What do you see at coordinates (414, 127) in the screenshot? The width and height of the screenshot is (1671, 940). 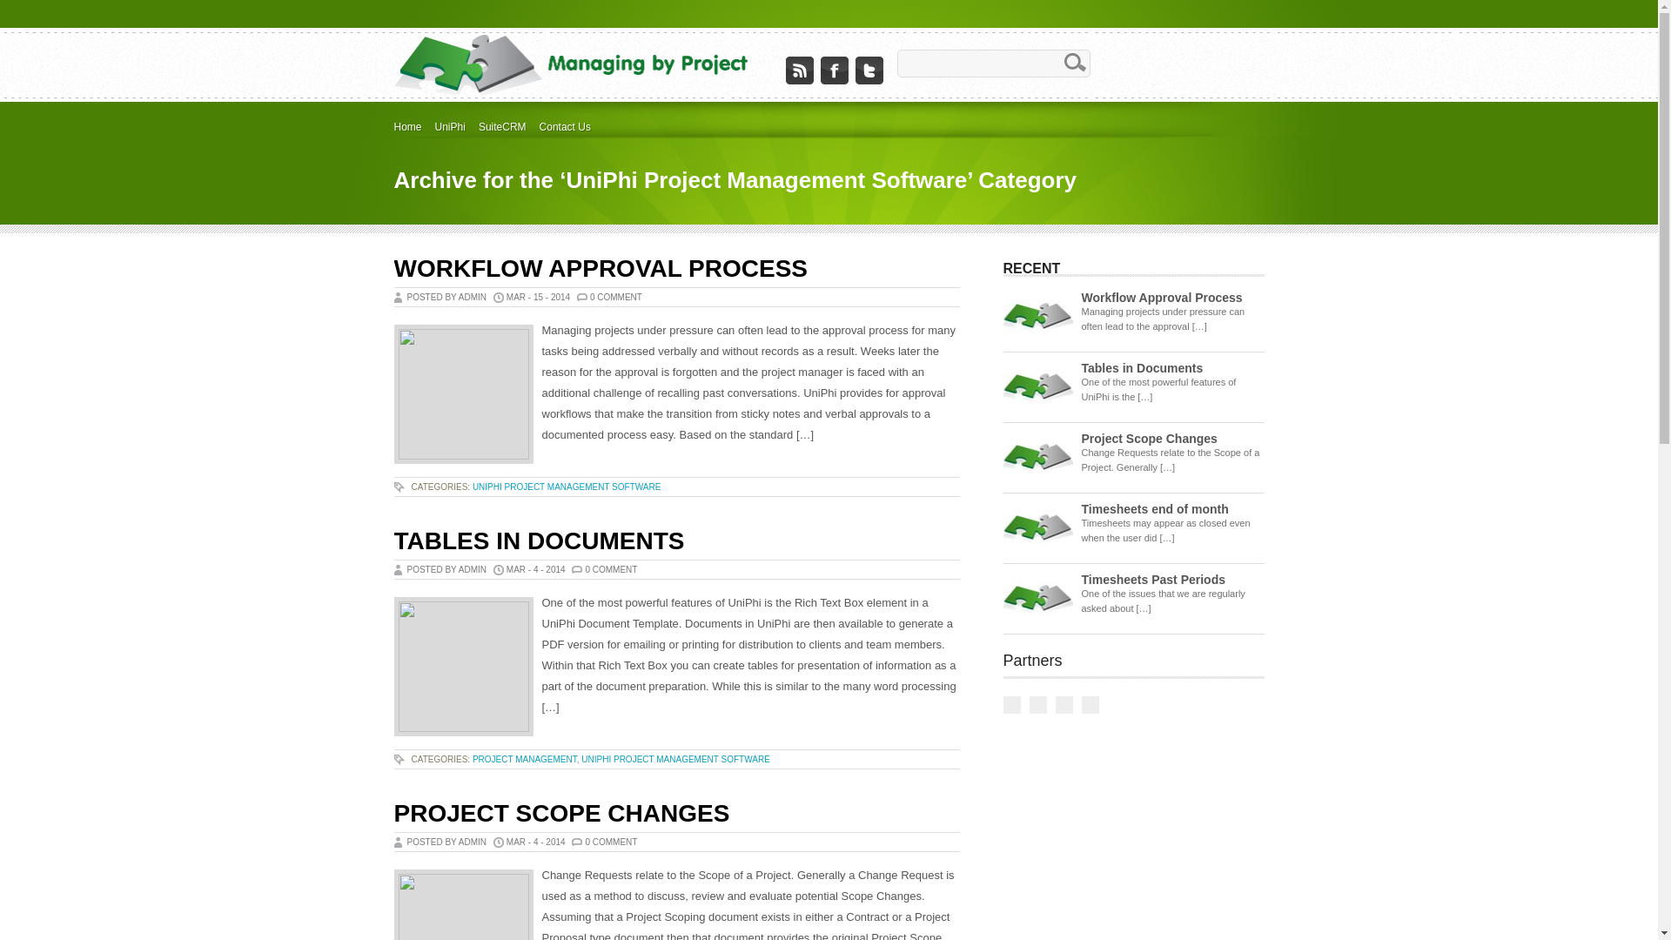 I see `Home` at bounding box center [414, 127].